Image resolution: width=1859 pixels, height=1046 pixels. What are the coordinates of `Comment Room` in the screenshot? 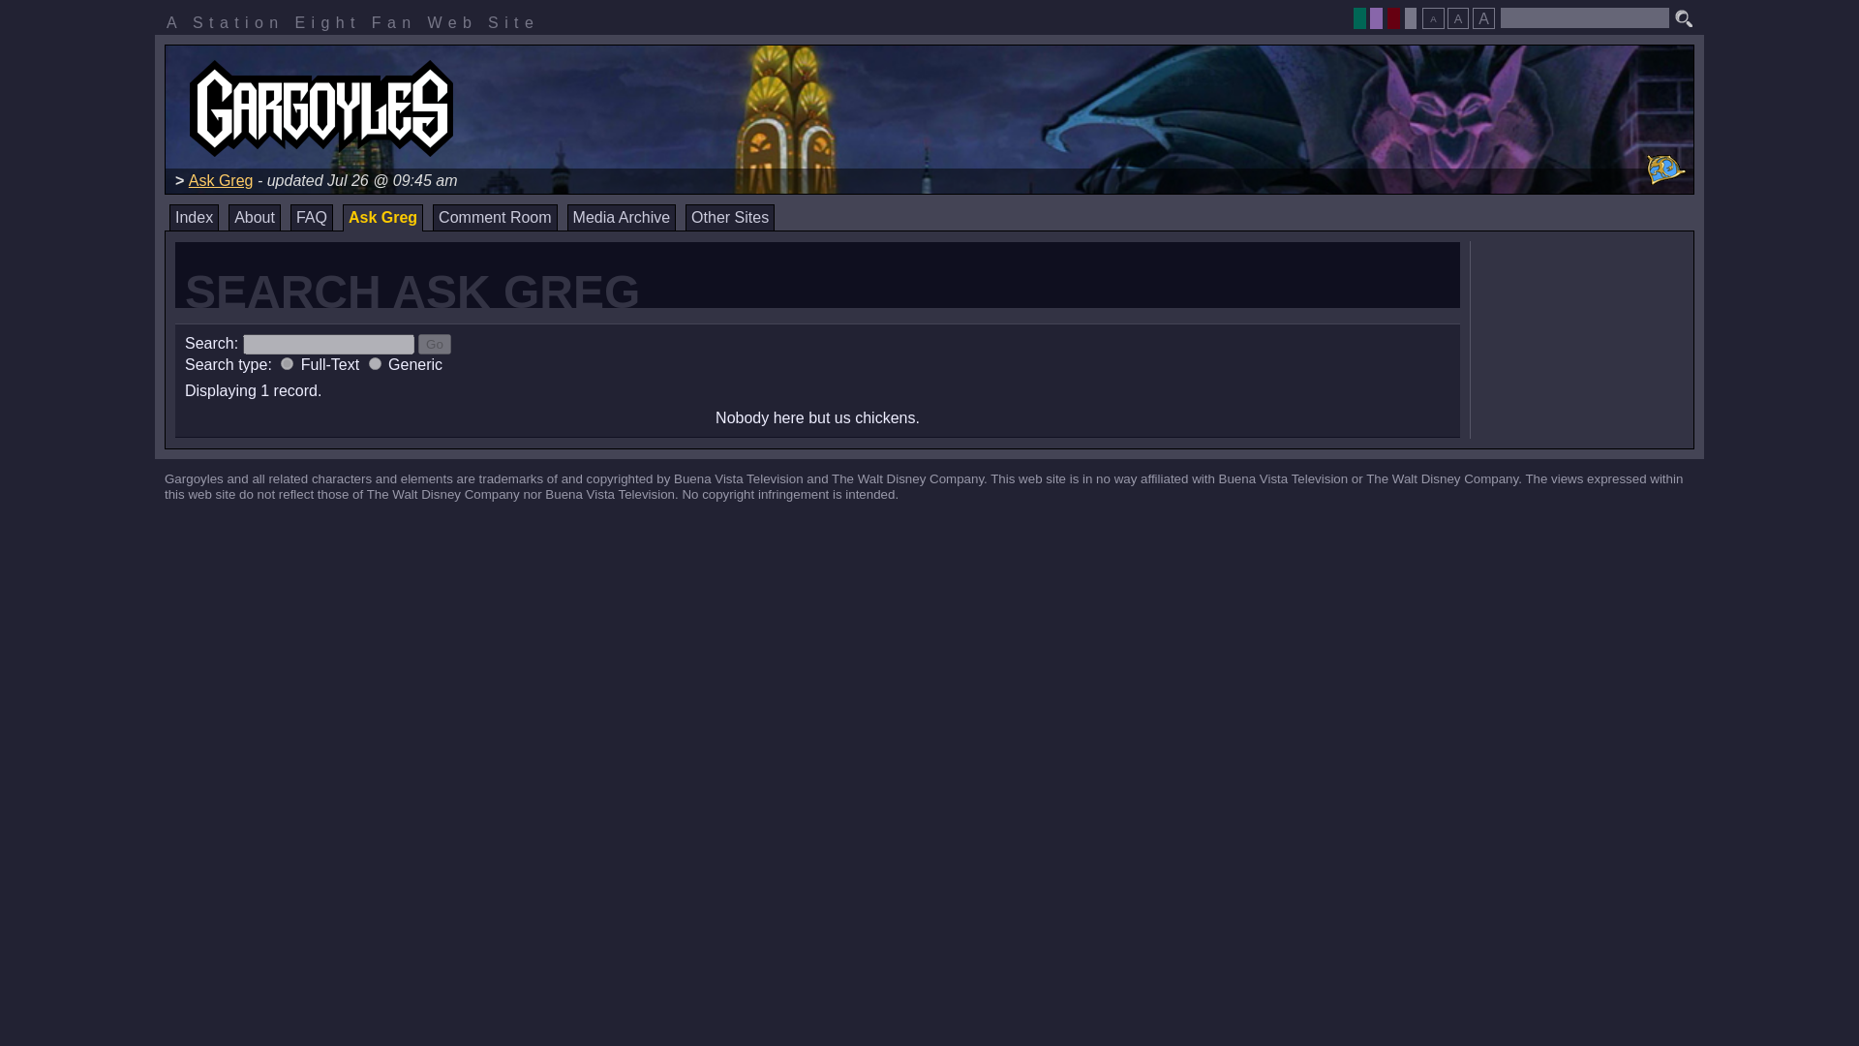 It's located at (494, 217).